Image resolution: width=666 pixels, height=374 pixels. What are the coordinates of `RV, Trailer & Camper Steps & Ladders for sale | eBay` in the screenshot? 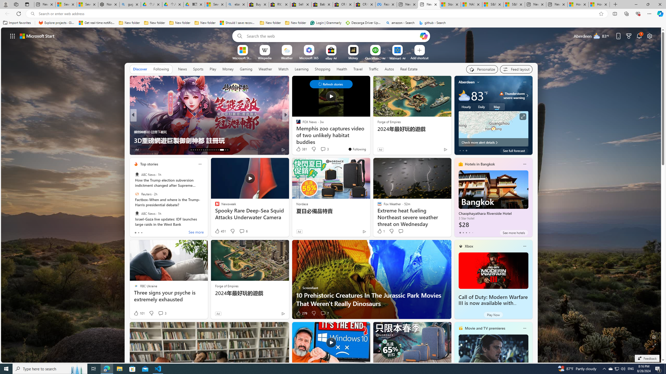 It's located at (279, 4).